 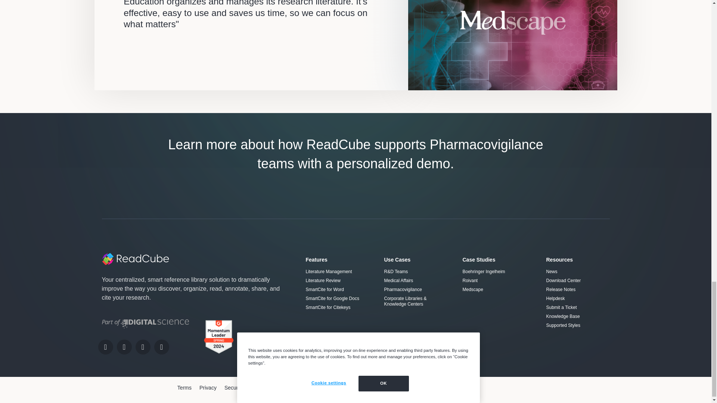 I want to click on Knowledge Base, so click(x=577, y=316).